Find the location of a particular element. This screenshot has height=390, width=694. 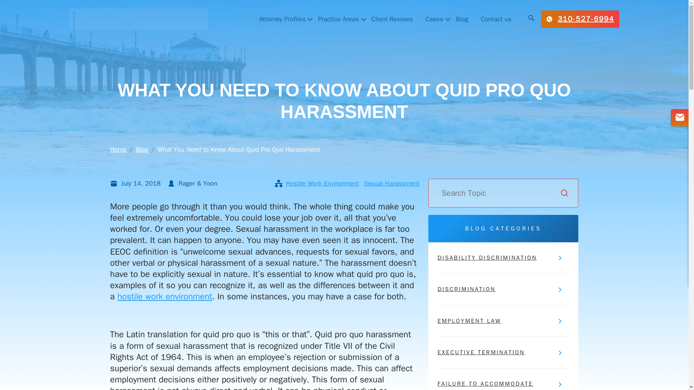

Contact us is located at coordinates (496, 19).